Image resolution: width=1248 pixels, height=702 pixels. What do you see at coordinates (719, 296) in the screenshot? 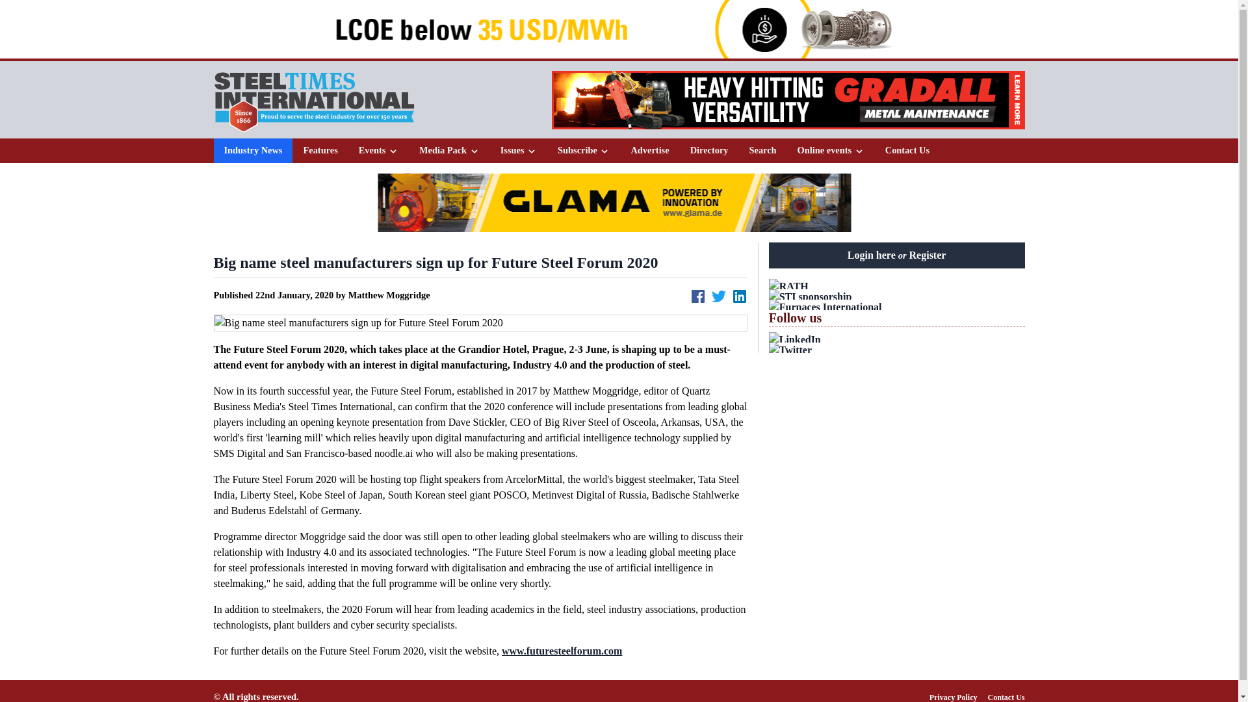
I see `Share on Twitter` at bounding box center [719, 296].